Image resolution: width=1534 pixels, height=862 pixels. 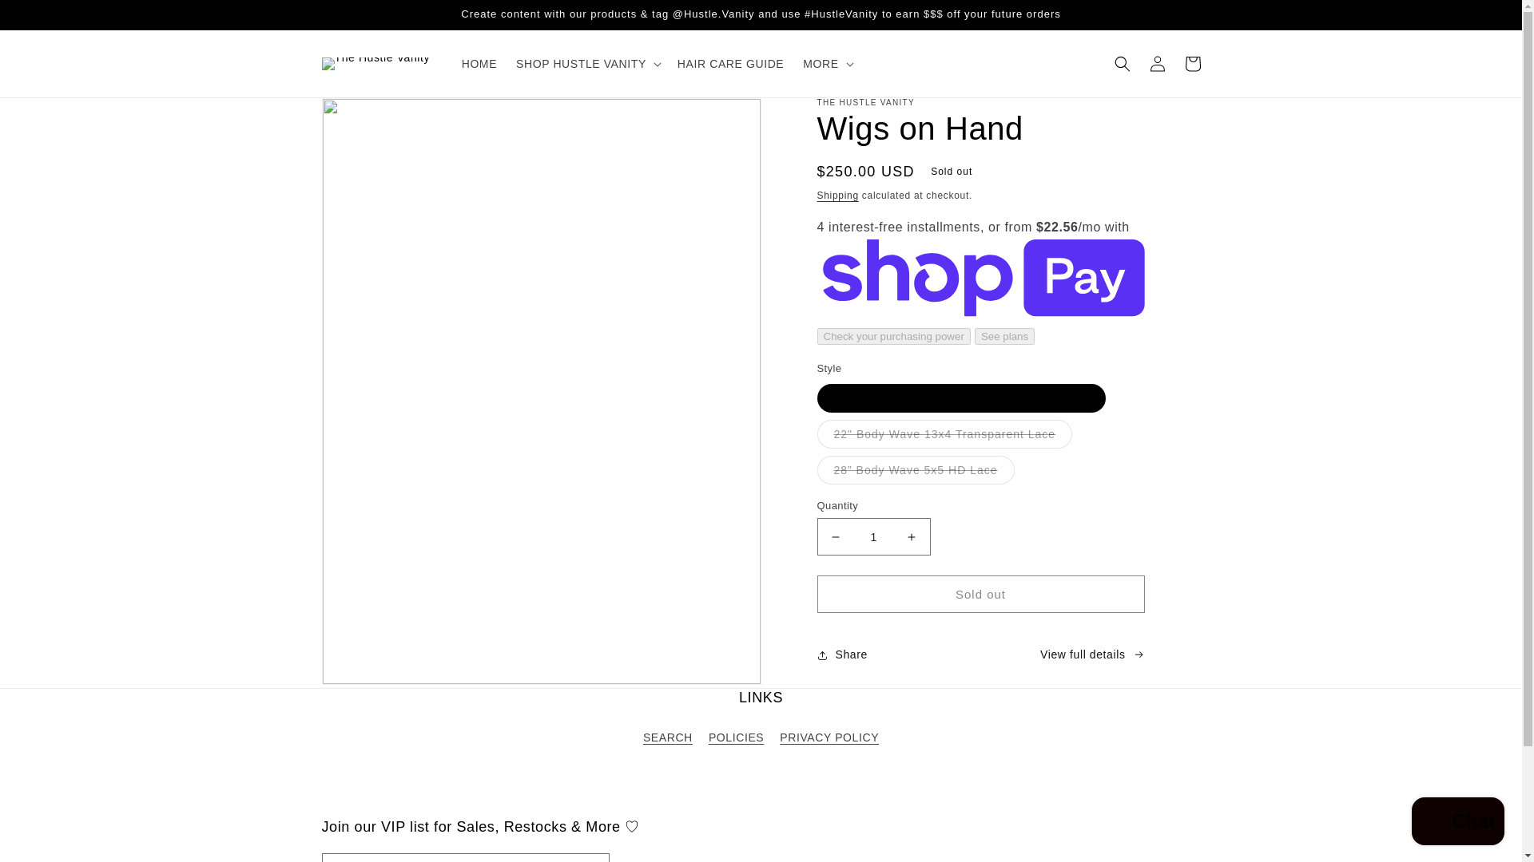 What do you see at coordinates (48, 18) in the screenshot?
I see `Skip to content` at bounding box center [48, 18].